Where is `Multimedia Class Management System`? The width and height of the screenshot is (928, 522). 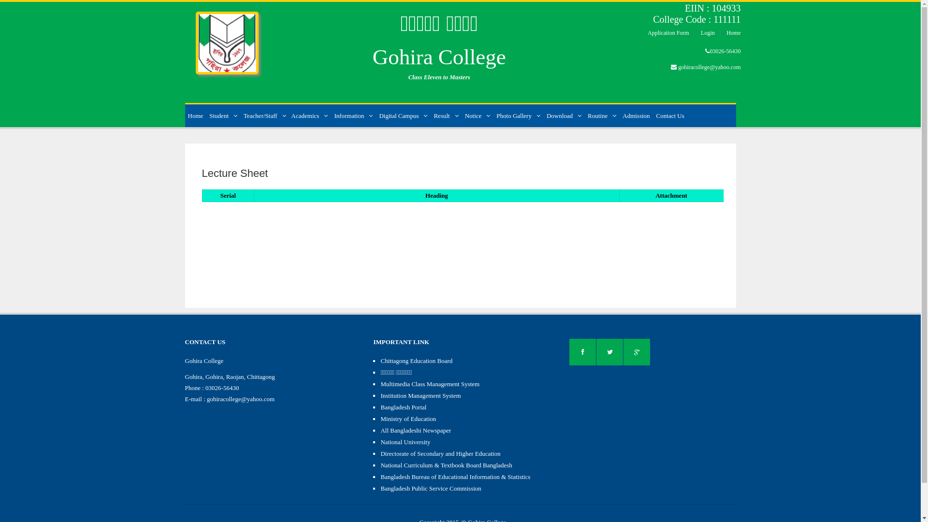 Multimedia Class Management System is located at coordinates (430, 384).